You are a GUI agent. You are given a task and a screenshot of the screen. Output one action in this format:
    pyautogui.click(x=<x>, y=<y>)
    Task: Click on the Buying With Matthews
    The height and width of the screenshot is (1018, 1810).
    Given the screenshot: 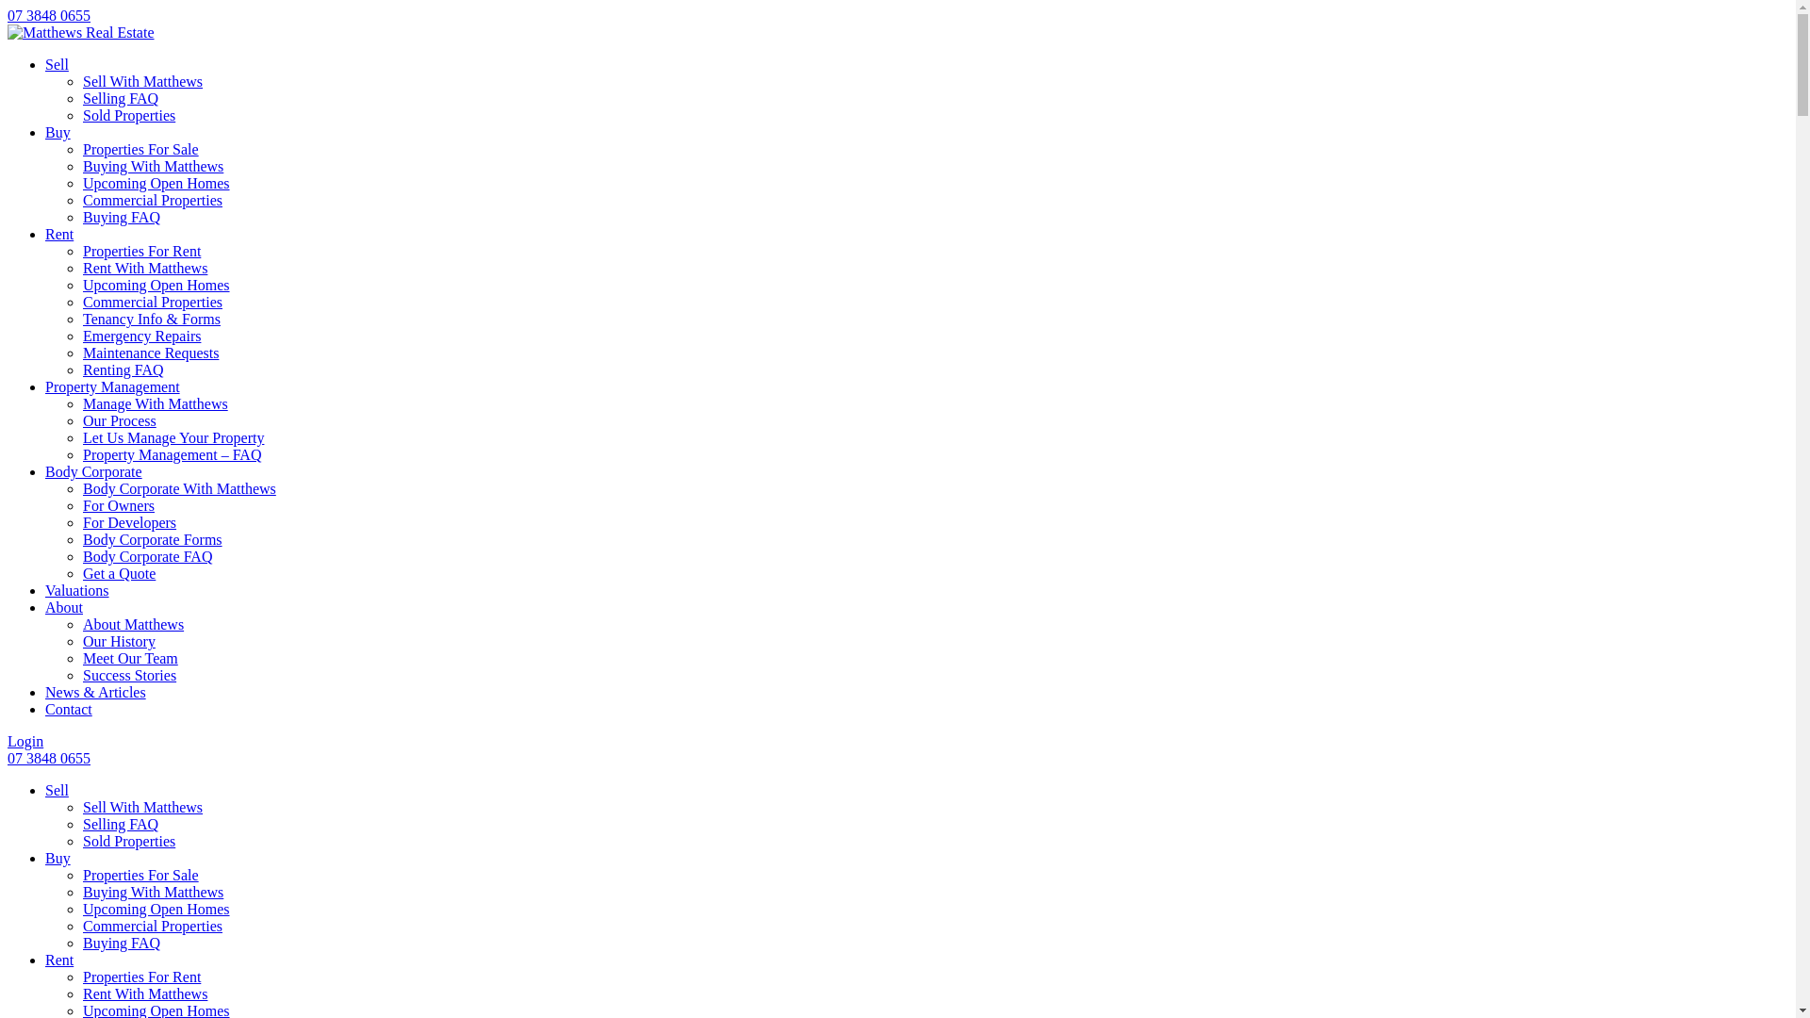 What is the action you would take?
    pyautogui.click(x=153, y=892)
    